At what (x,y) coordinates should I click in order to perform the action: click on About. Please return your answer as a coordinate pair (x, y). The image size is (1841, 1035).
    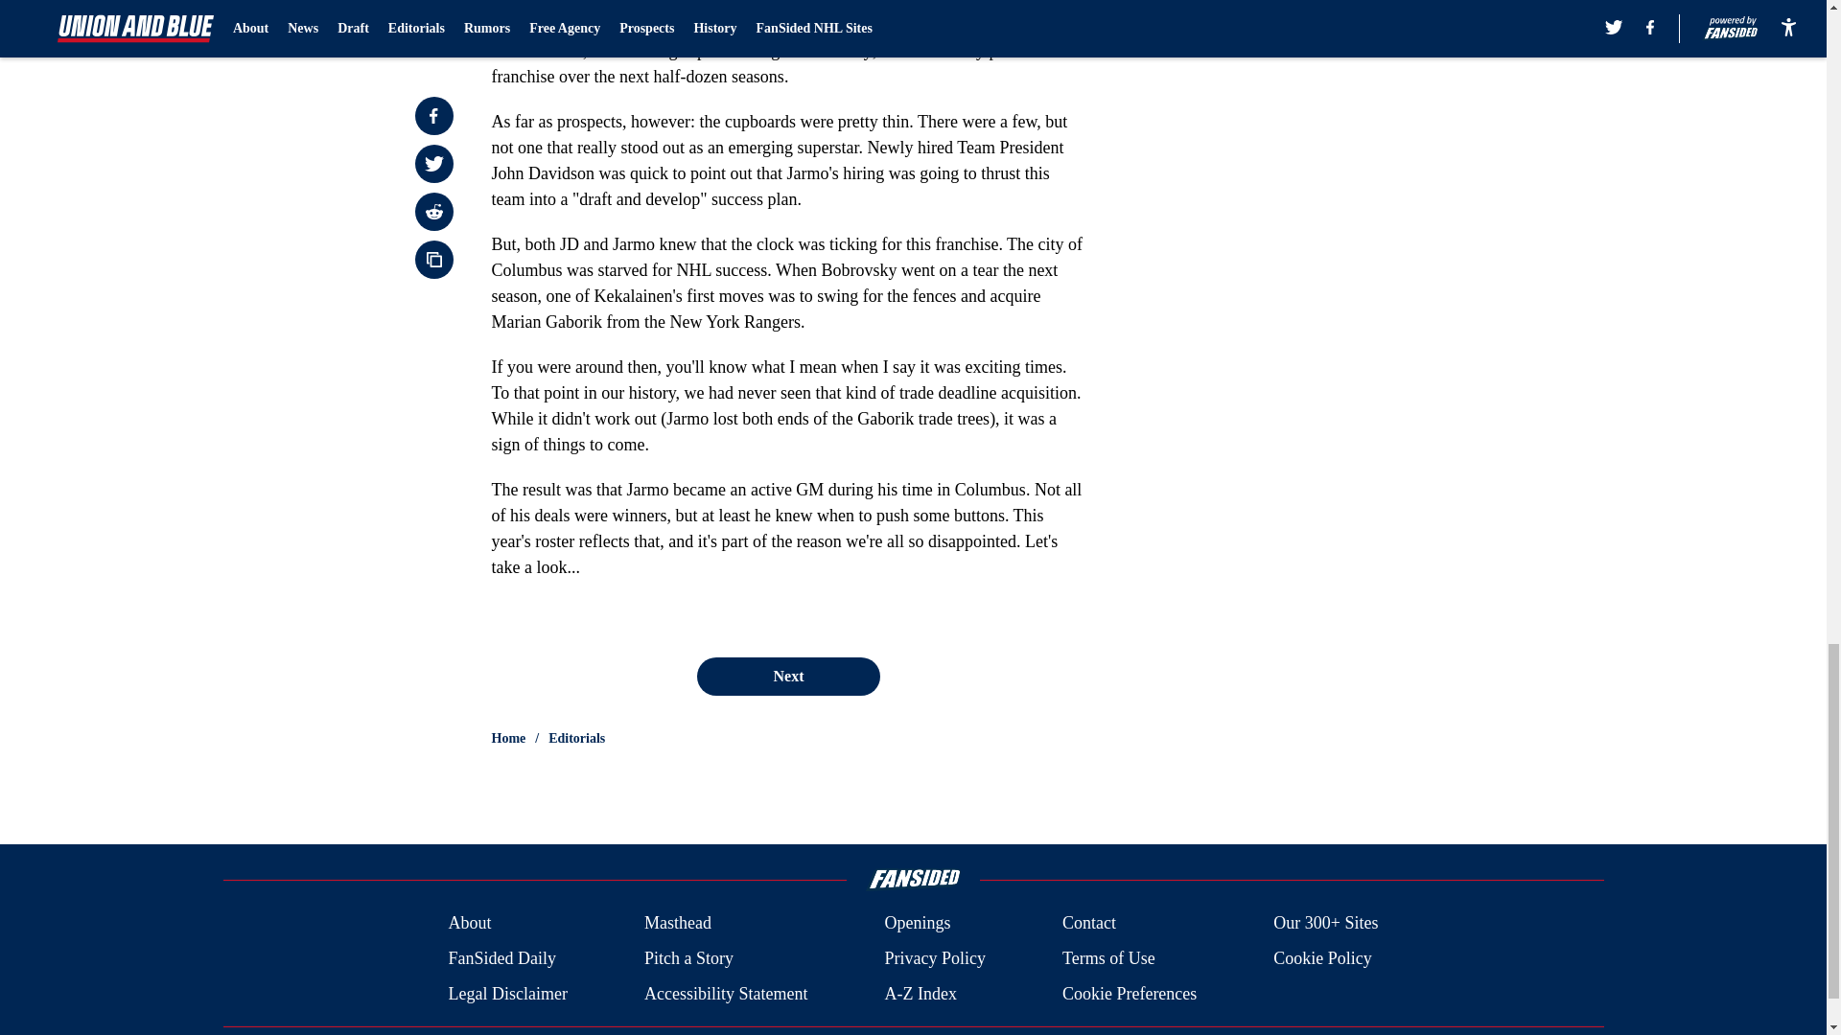
    Looking at the image, I should click on (469, 924).